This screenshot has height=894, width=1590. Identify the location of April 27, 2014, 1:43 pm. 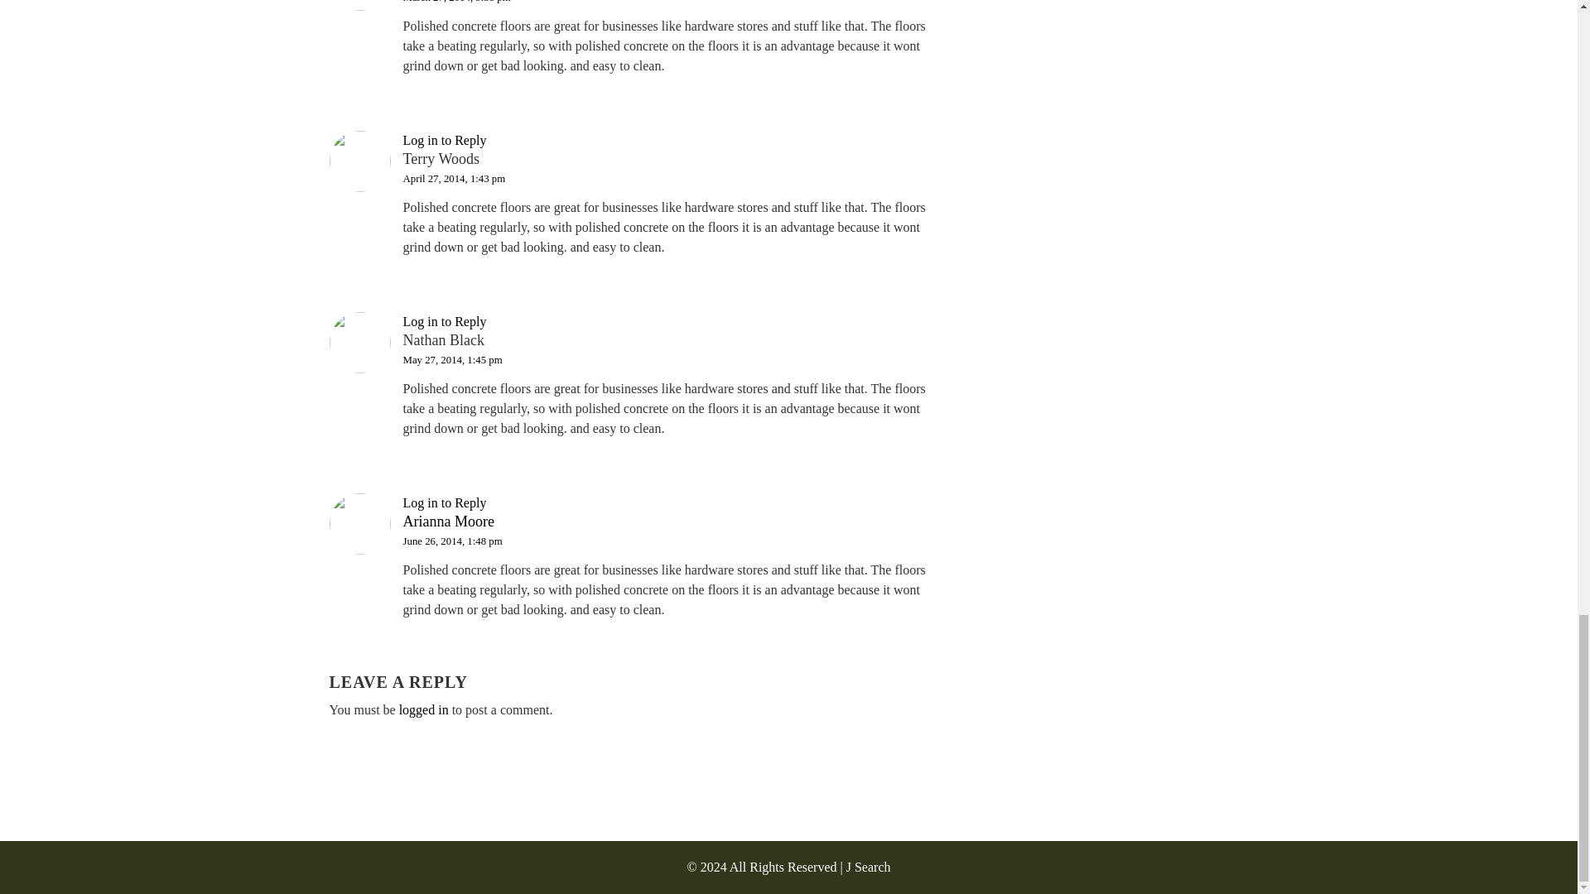
(454, 177).